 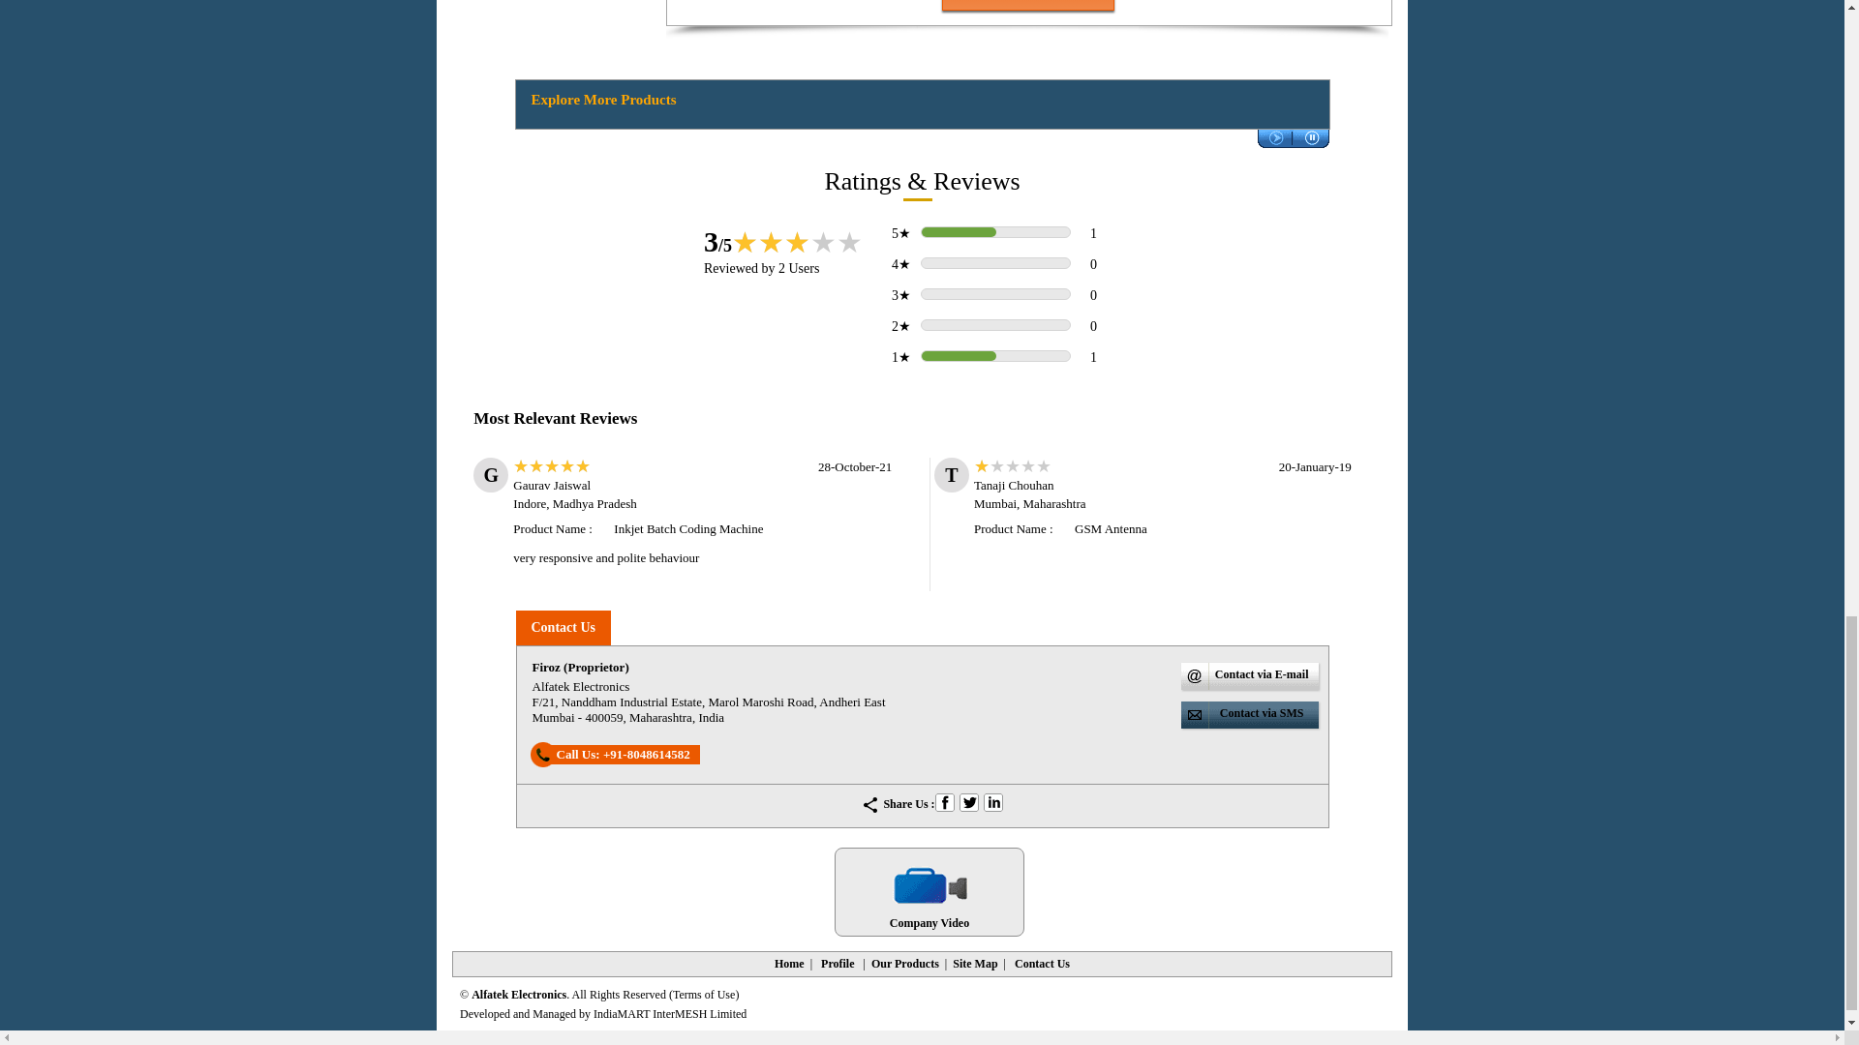 I want to click on Site Map, so click(x=974, y=964).